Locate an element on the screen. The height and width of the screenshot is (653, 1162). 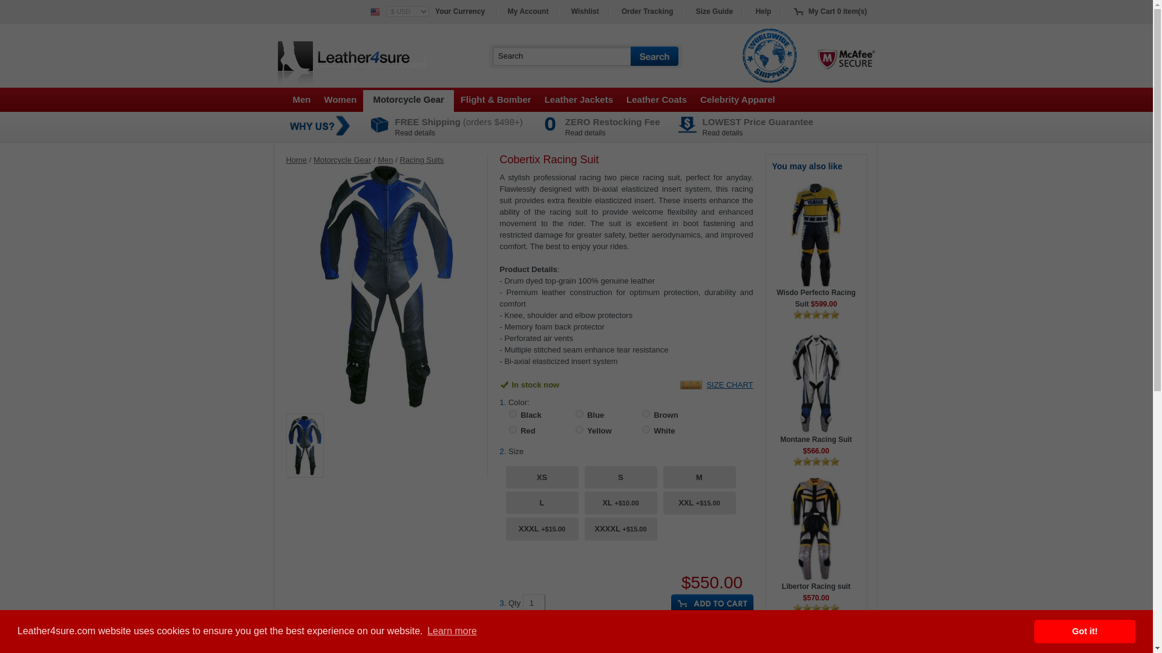
Wishlist is located at coordinates (585, 11).